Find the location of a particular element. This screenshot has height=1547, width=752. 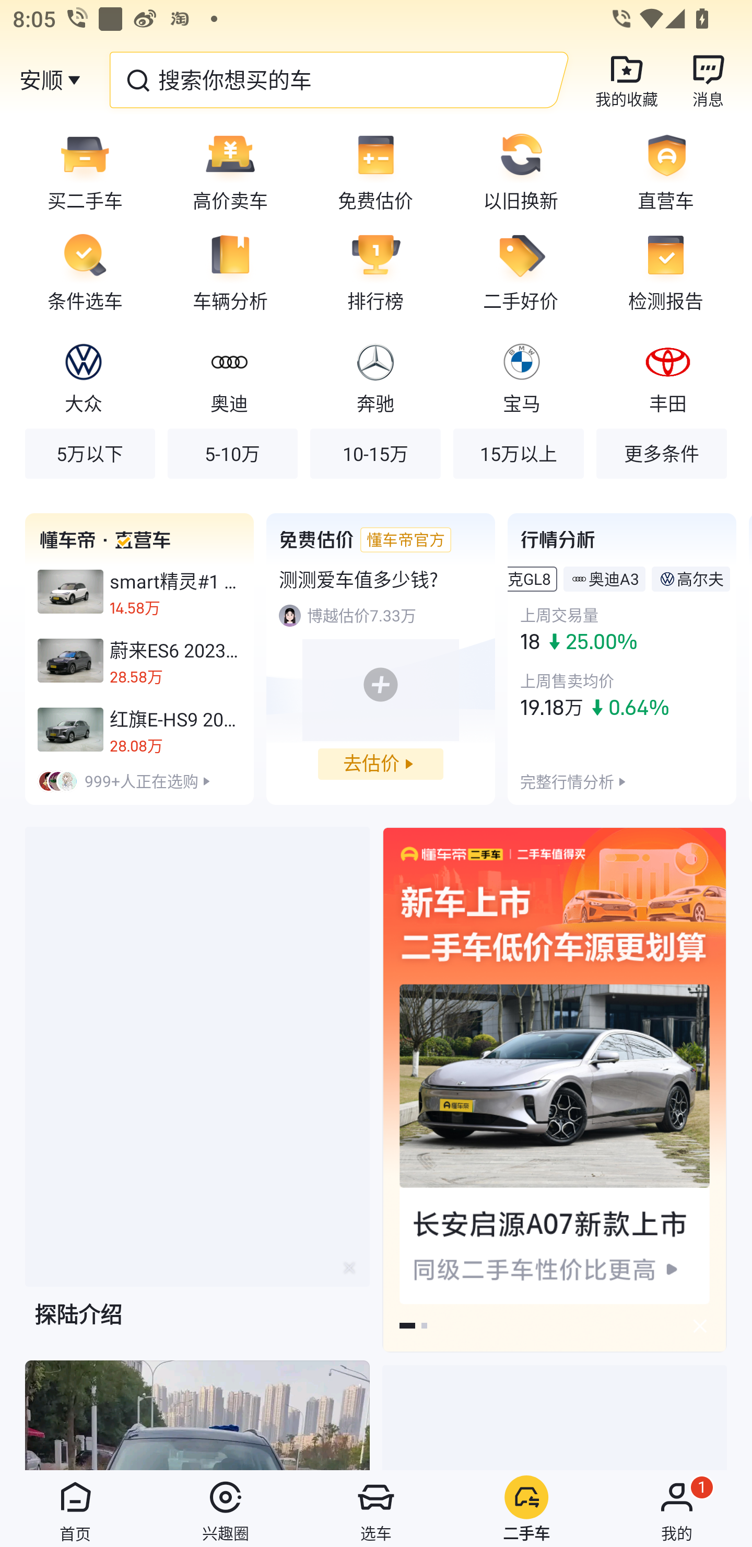

宝马 is located at coordinates (522, 376).